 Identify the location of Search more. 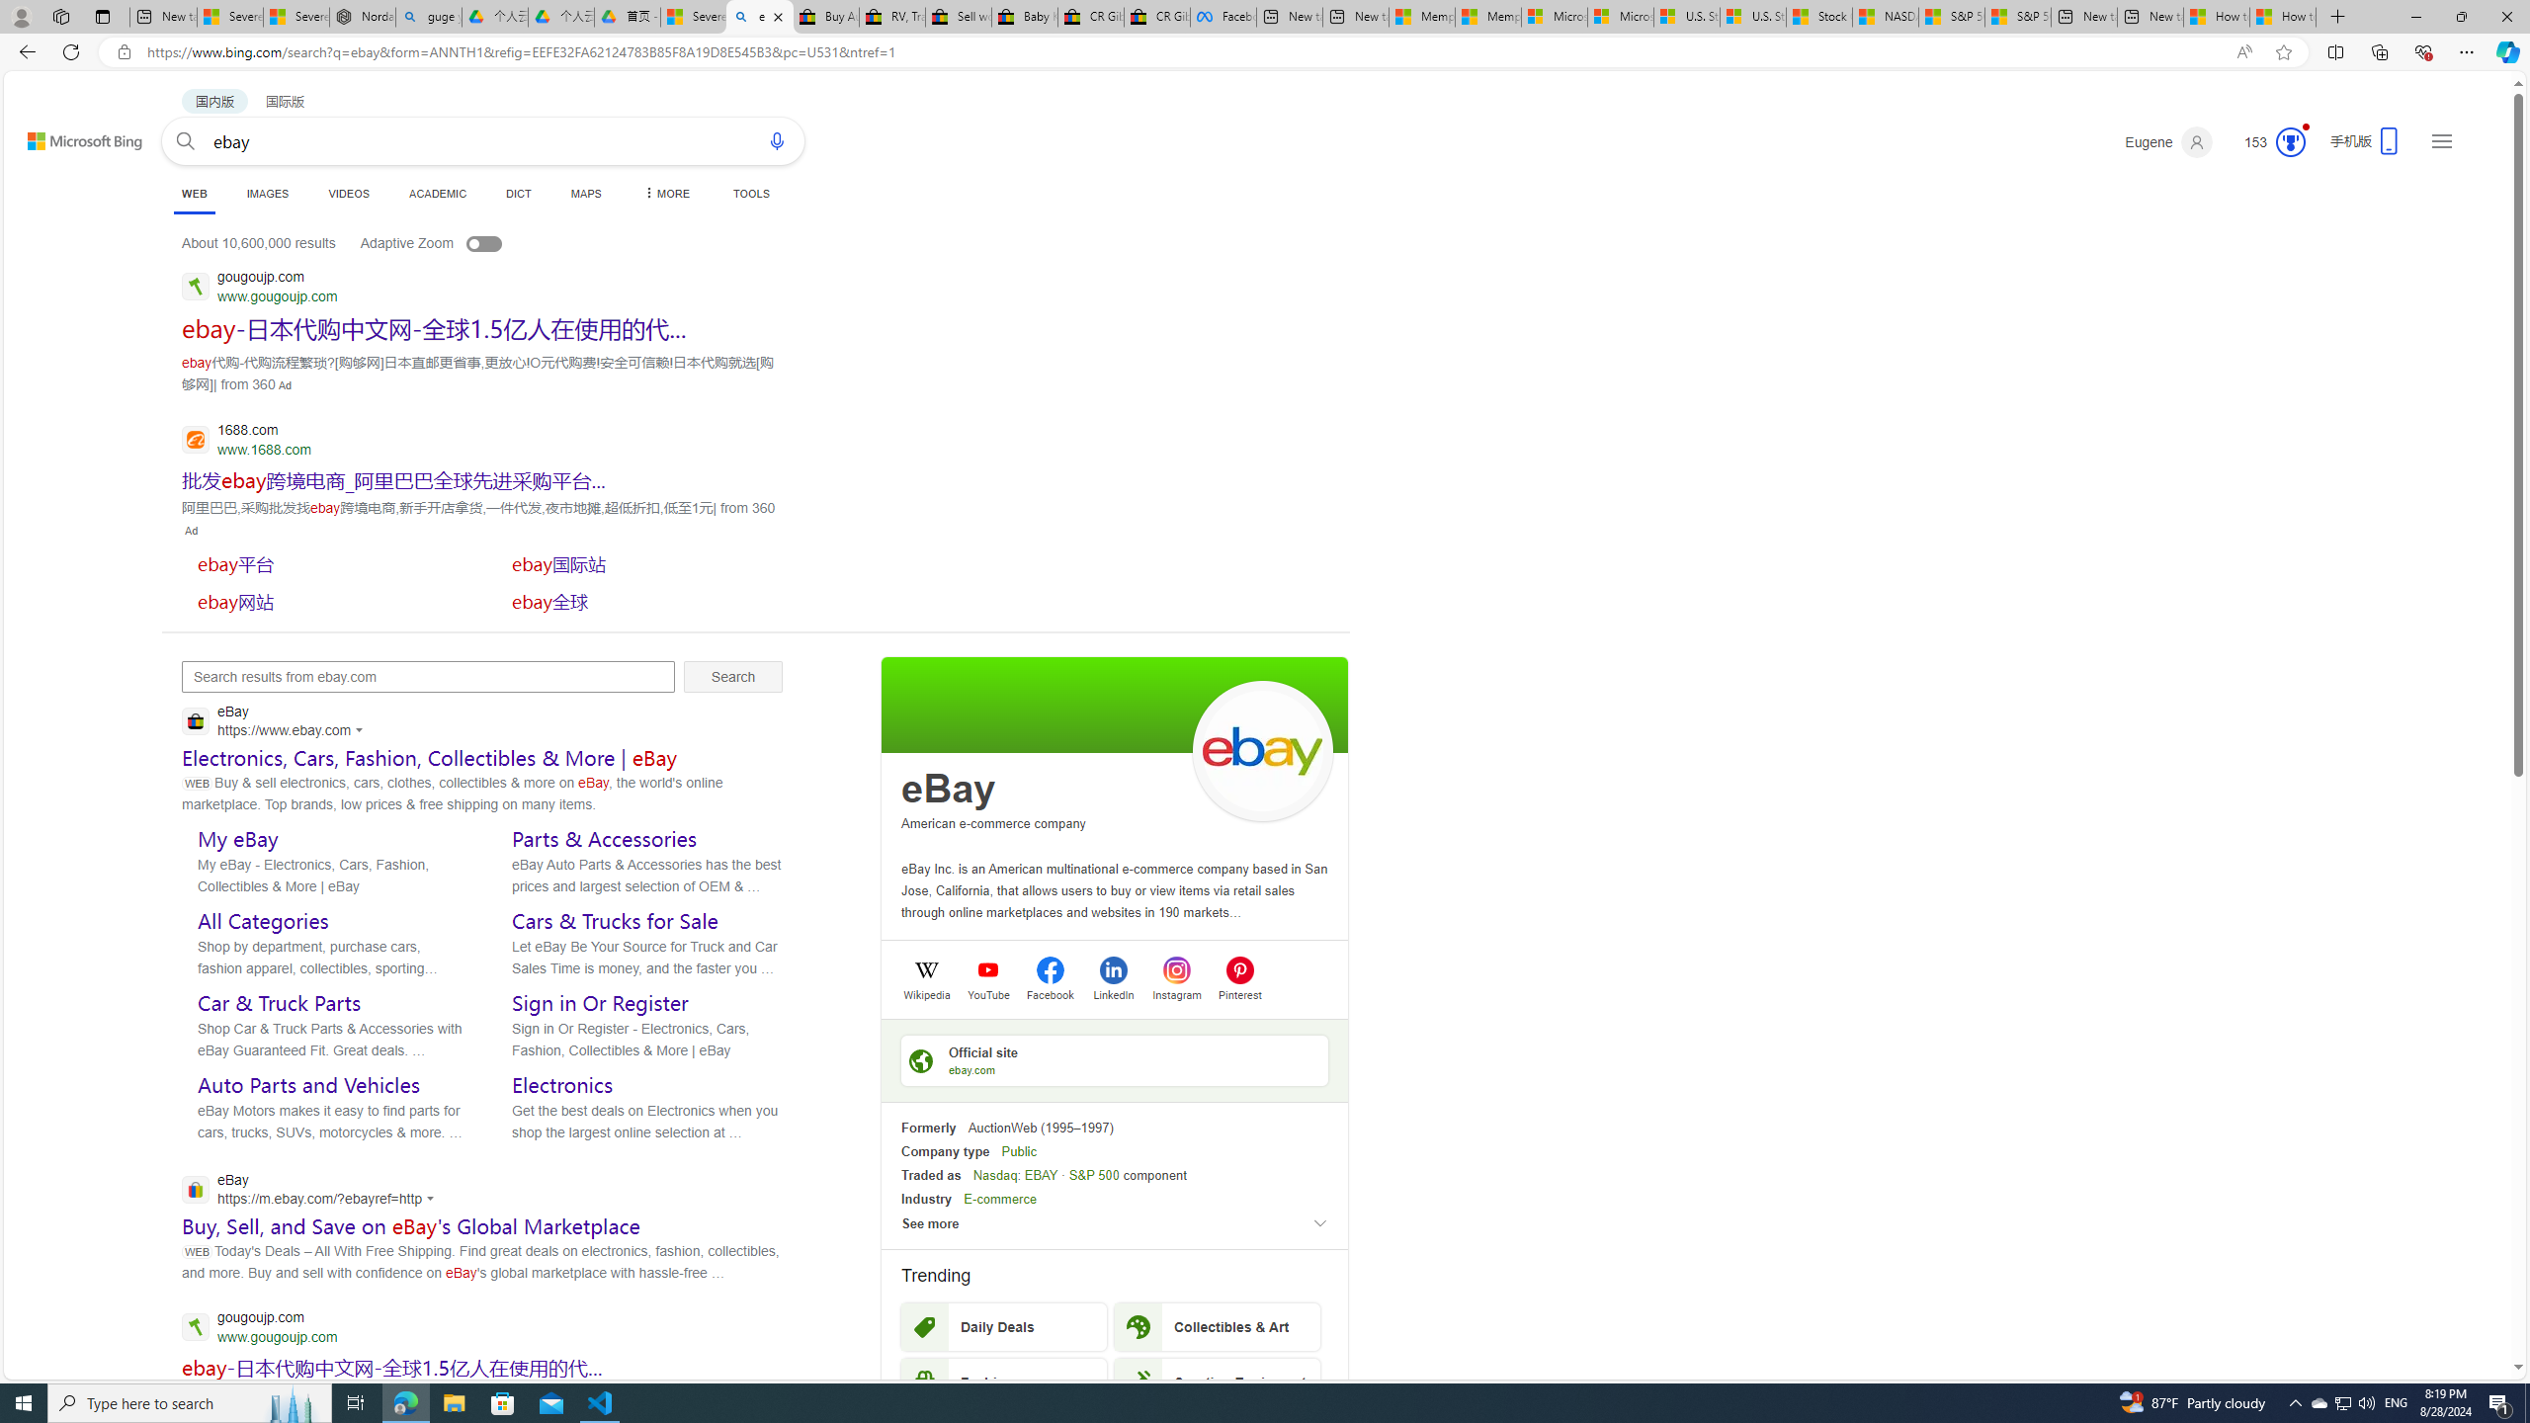
(2474, 1308).